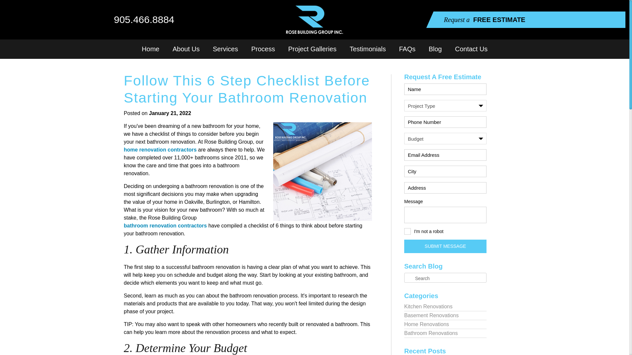 The image size is (632, 355). What do you see at coordinates (225, 49) in the screenshot?
I see `Services` at bounding box center [225, 49].